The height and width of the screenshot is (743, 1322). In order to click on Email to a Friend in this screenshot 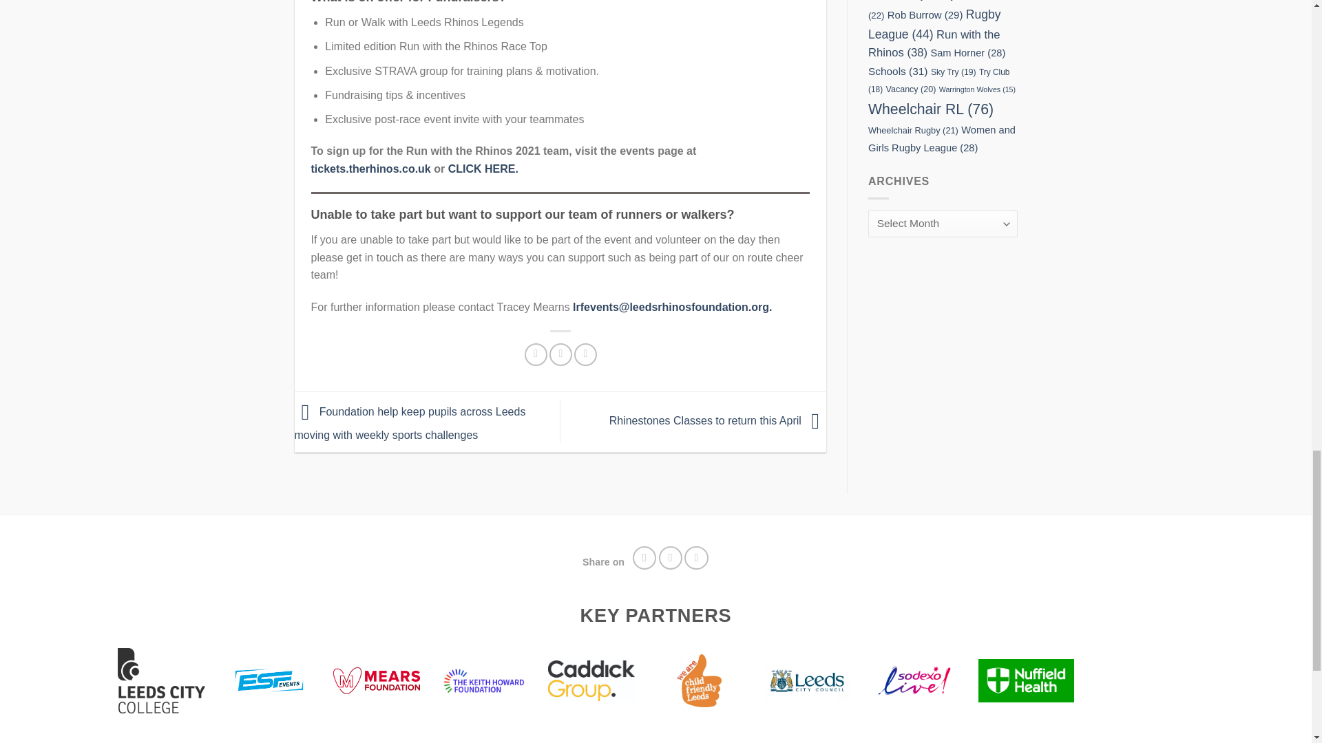, I will do `click(697, 558)`.